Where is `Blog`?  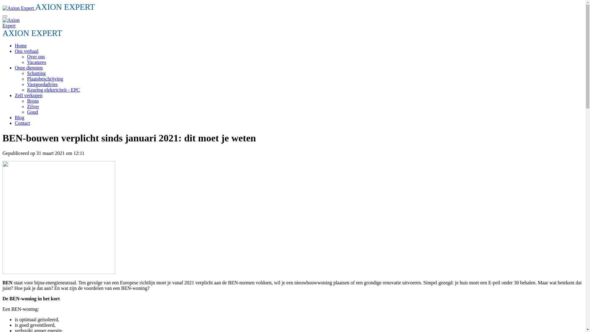
Blog is located at coordinates (20, 117).